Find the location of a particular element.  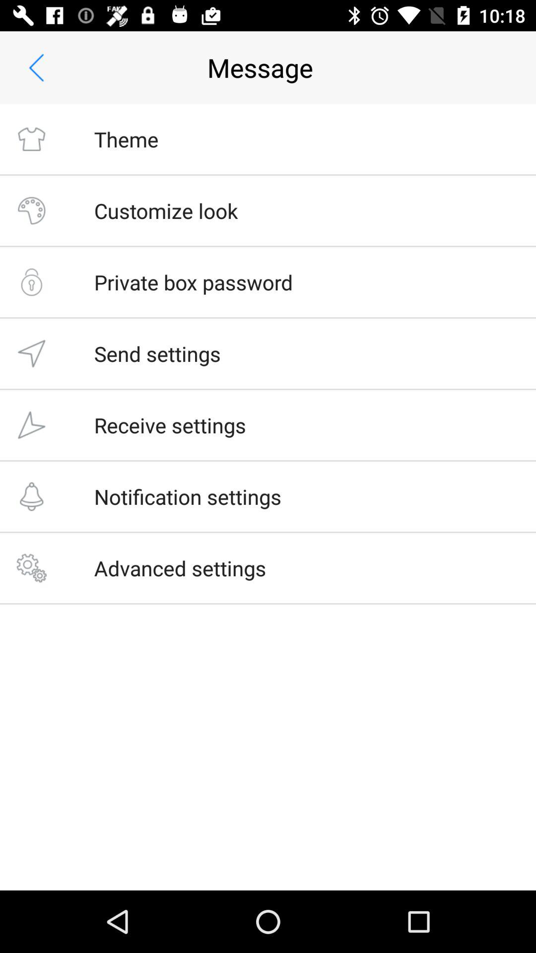

open icon below the customize look item is located at coordinates (194, 282).